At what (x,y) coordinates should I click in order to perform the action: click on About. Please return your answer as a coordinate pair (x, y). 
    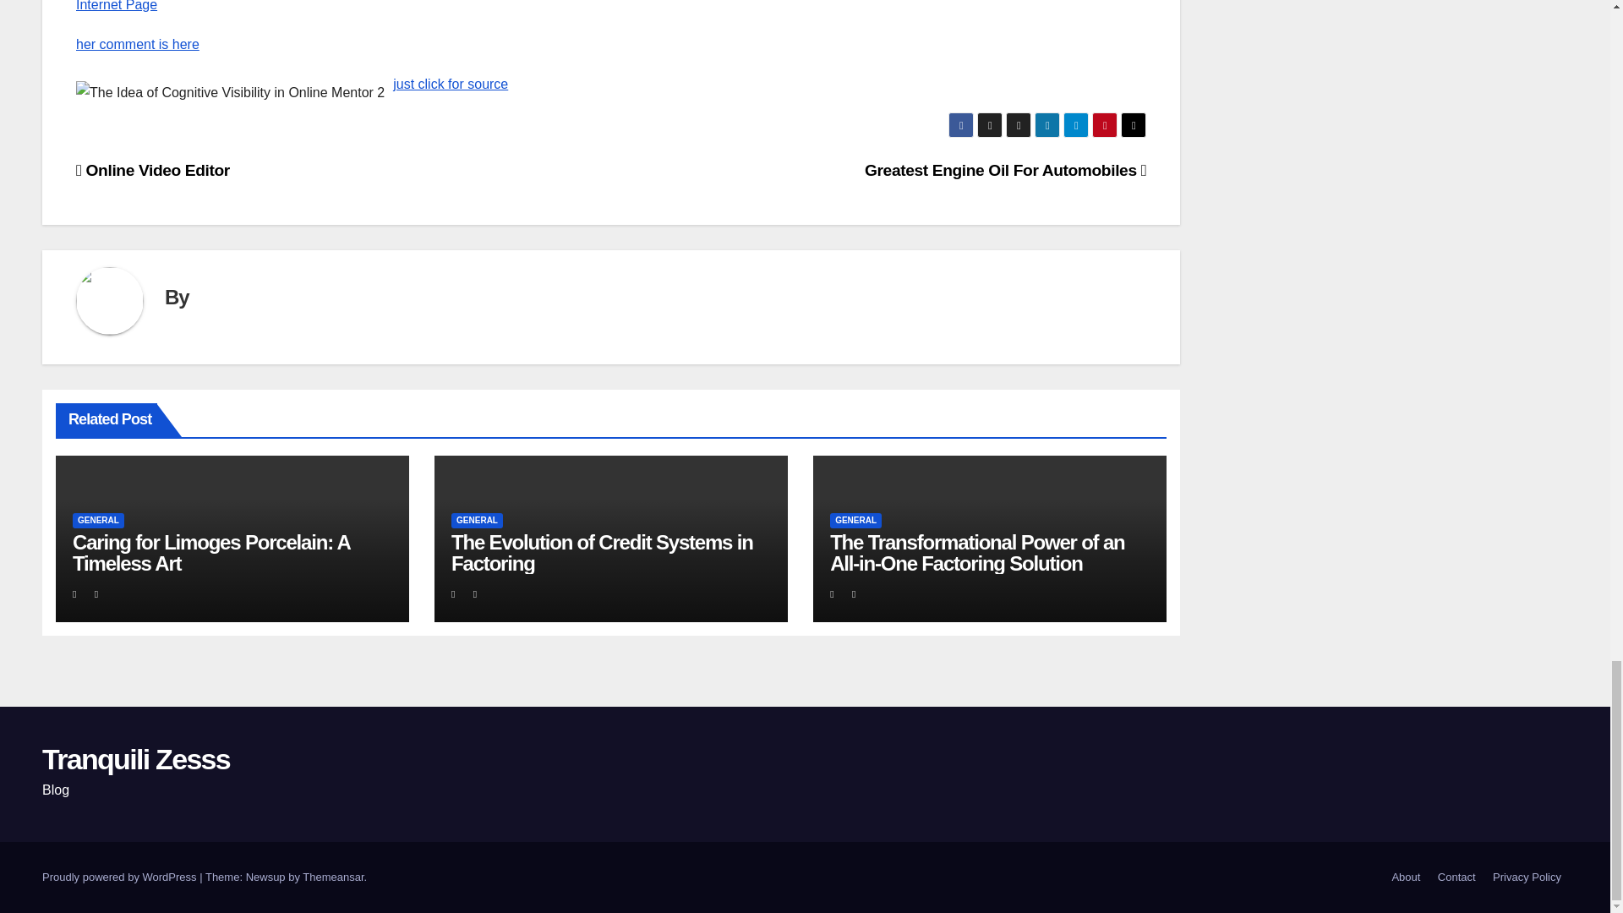
    Looking at the image, I should click on (1405, 877).